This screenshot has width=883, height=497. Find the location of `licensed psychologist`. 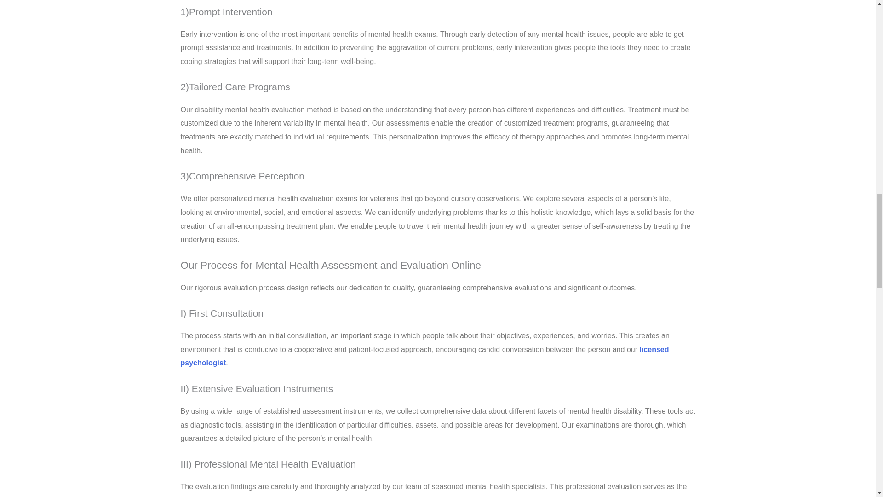

licensed psychologist is located at coordinates (424, 356).